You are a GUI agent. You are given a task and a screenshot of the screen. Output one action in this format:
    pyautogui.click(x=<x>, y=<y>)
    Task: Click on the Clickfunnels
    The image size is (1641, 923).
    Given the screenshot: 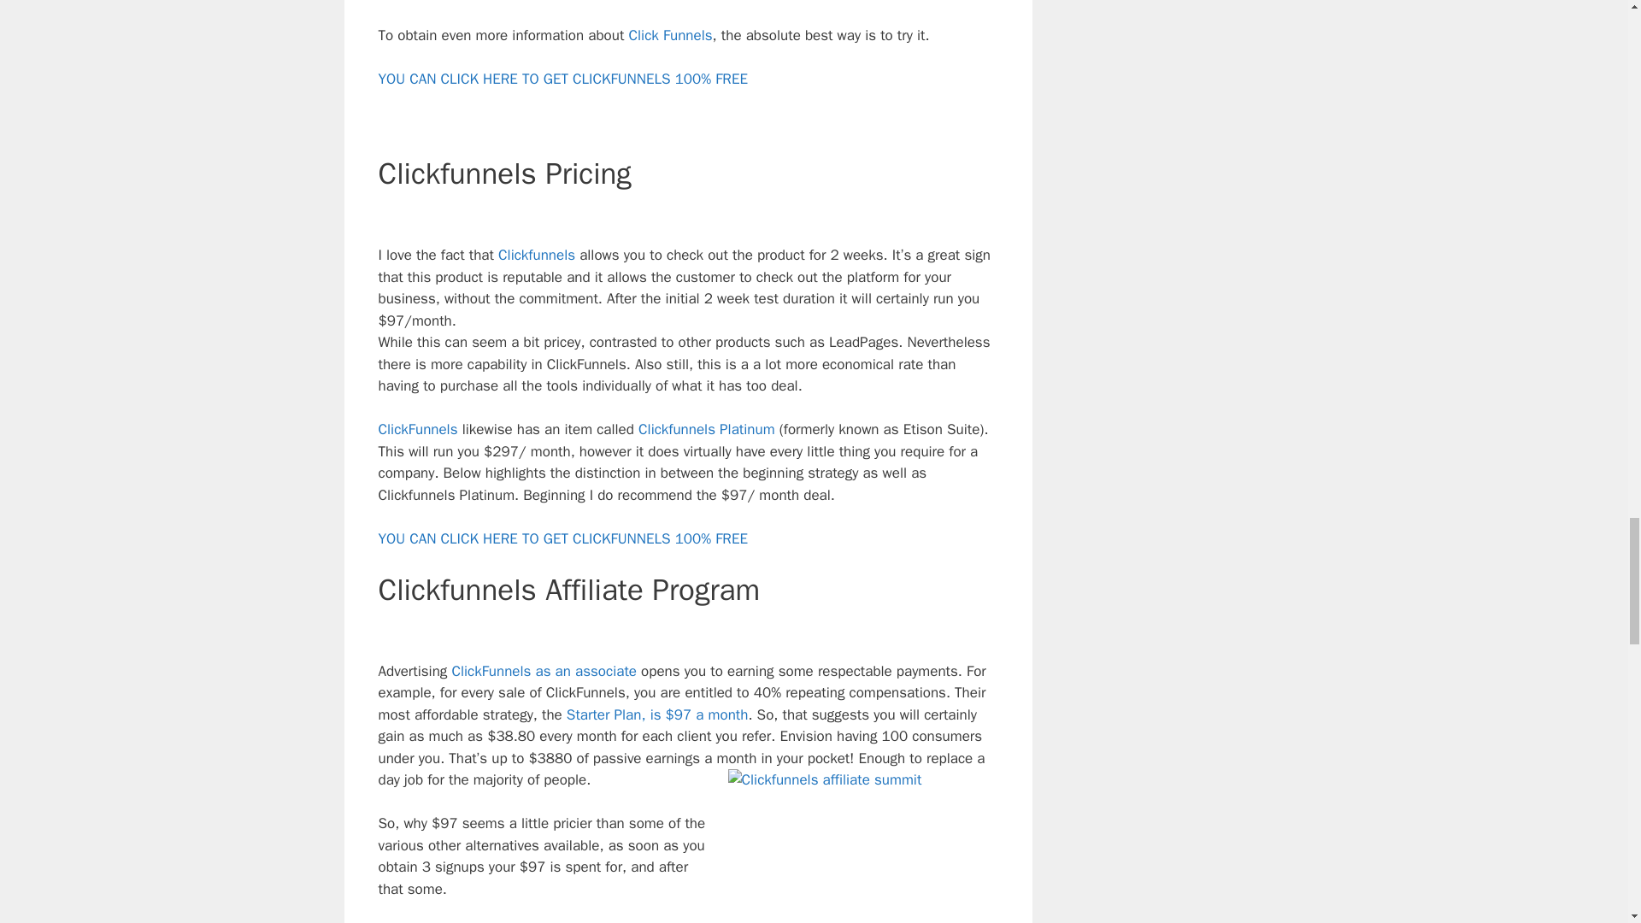 What is the action you would take?
    pyautogui.click(x=537, y=255)
    